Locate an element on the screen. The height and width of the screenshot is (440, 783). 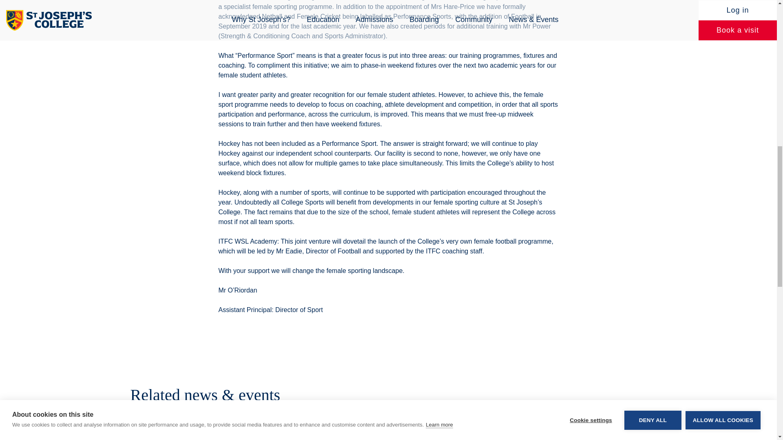
Cookie settings is located at coordinates (591, 3).